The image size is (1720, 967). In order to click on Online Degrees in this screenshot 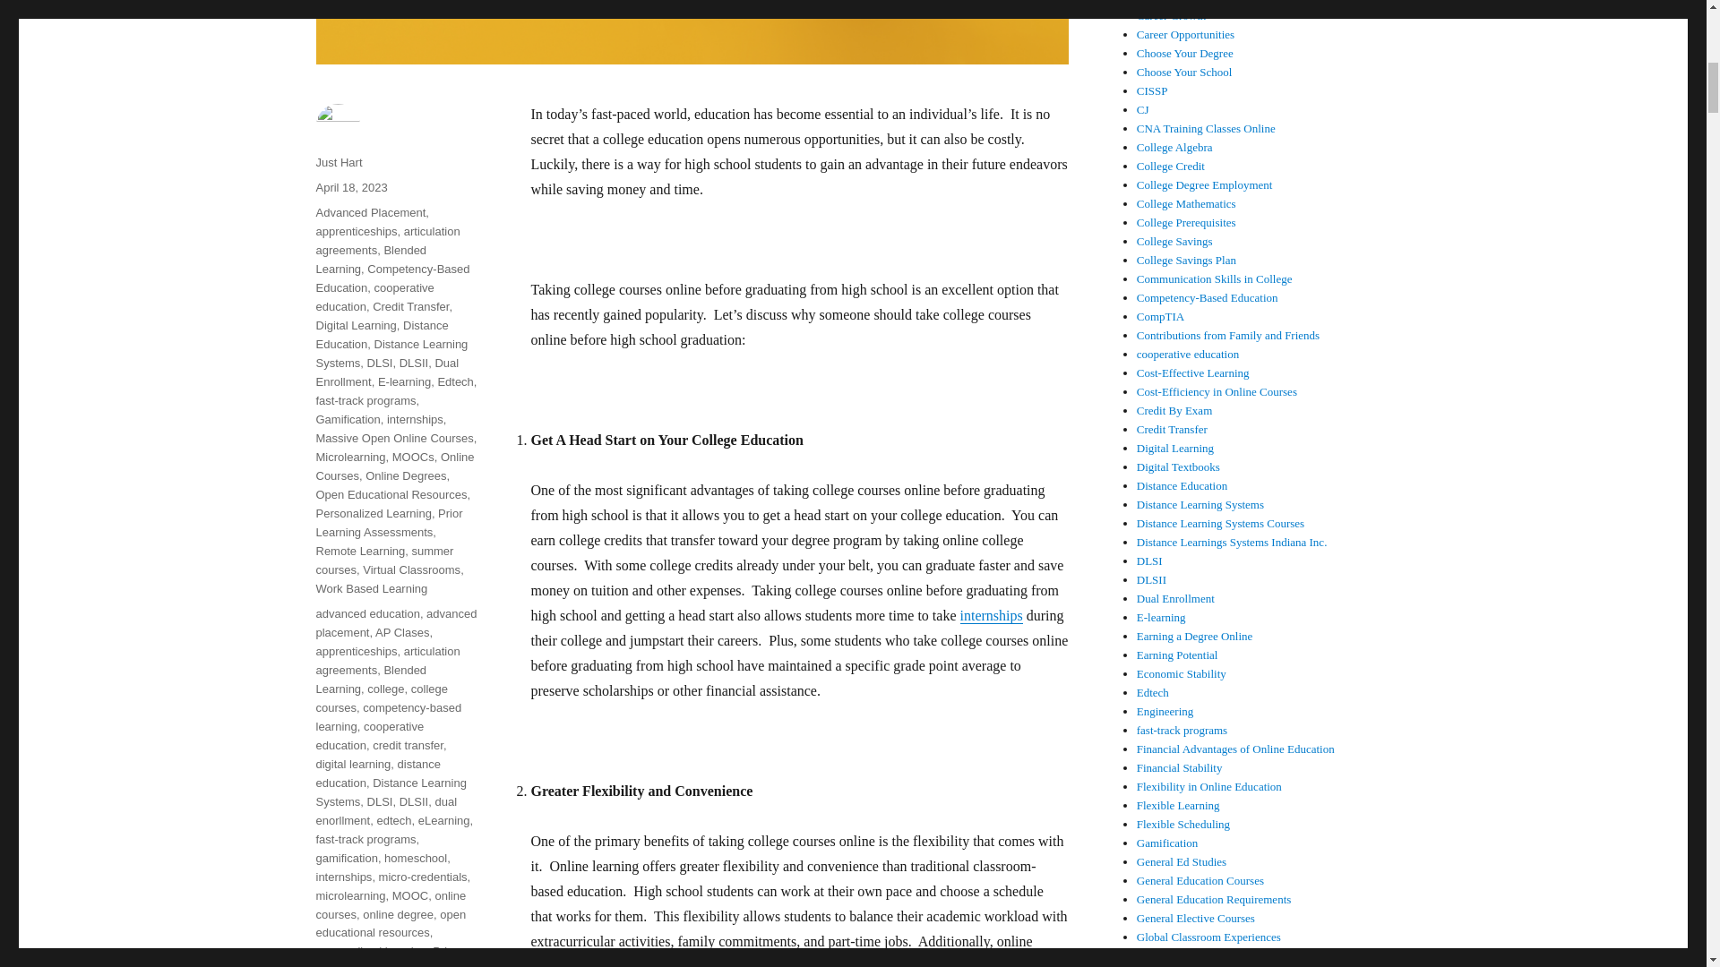, I will do `click(405, 475)`.